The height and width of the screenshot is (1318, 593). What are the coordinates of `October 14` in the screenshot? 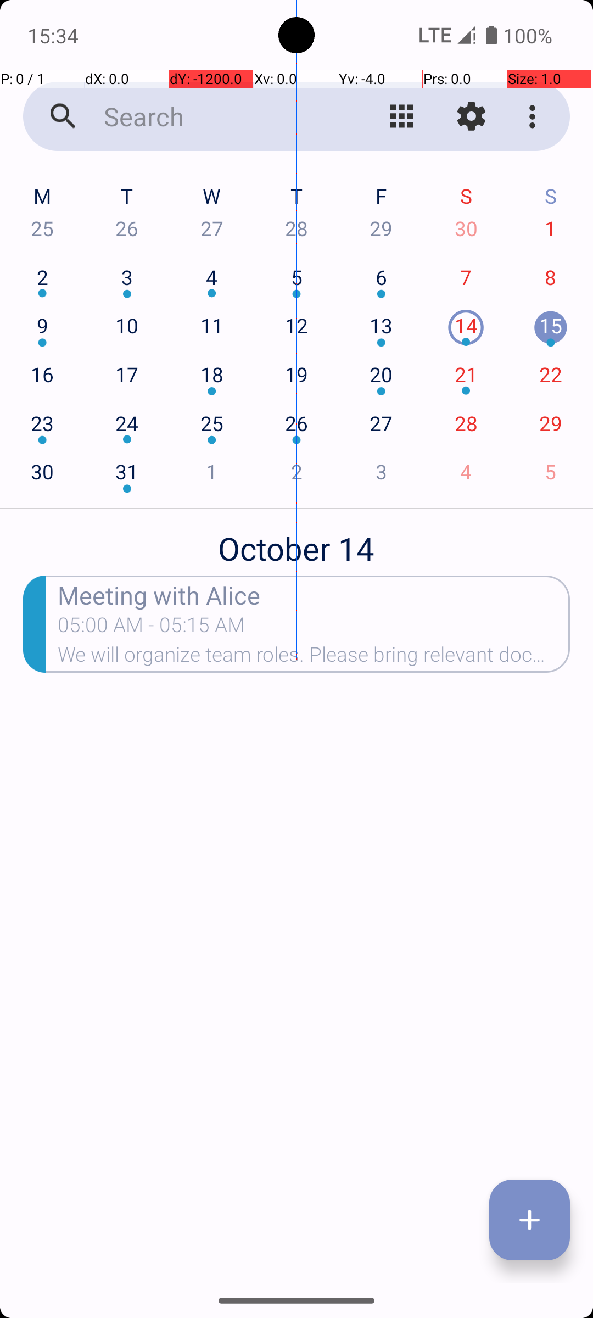 It's located at (296, 543).